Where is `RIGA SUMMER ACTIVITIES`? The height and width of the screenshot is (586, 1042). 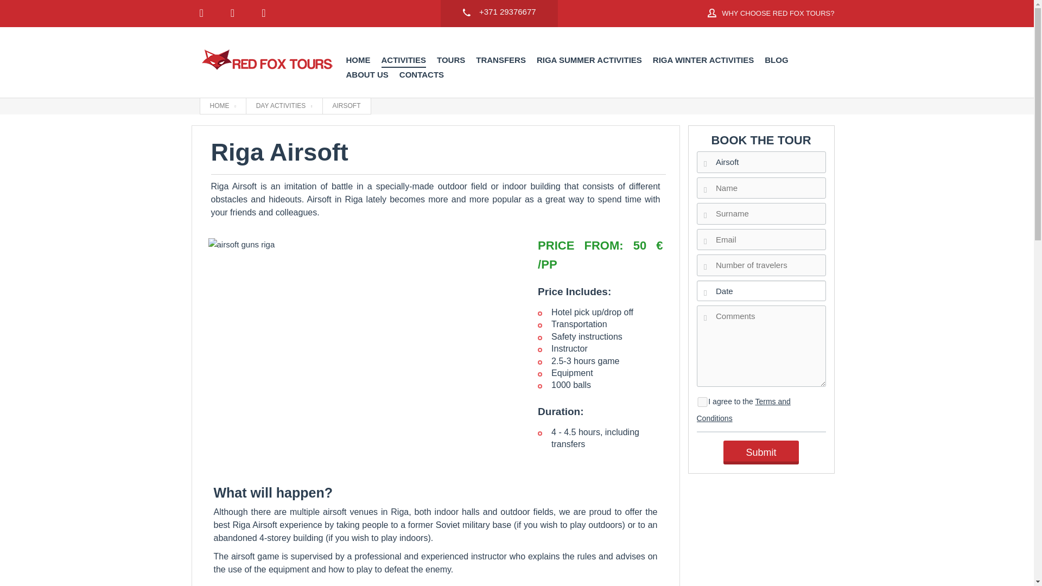 RIGA SUMMER ACTIVITIES is located at coordinates (589, 60).